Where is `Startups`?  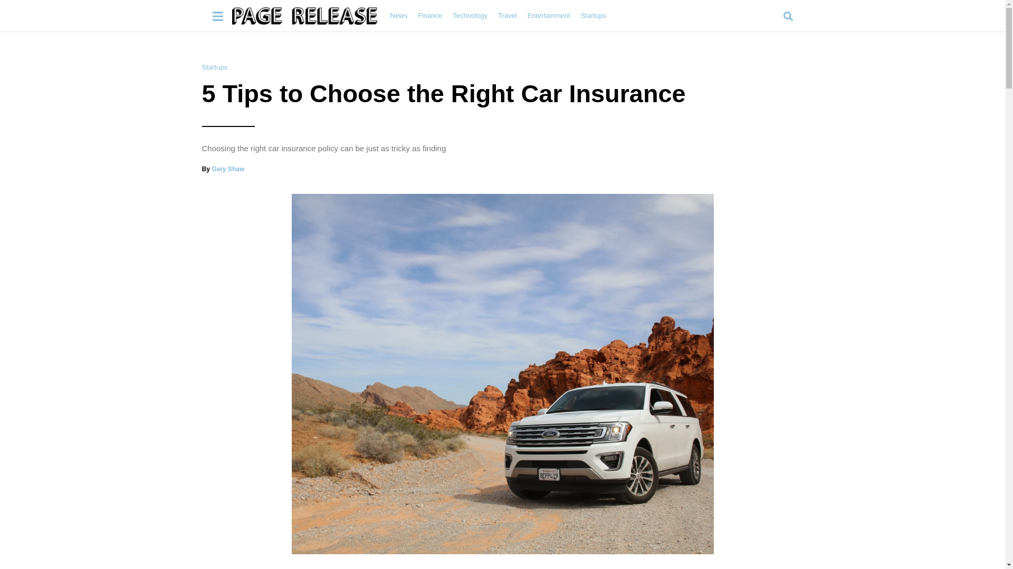
Startups is located at coordinates (214, 67).